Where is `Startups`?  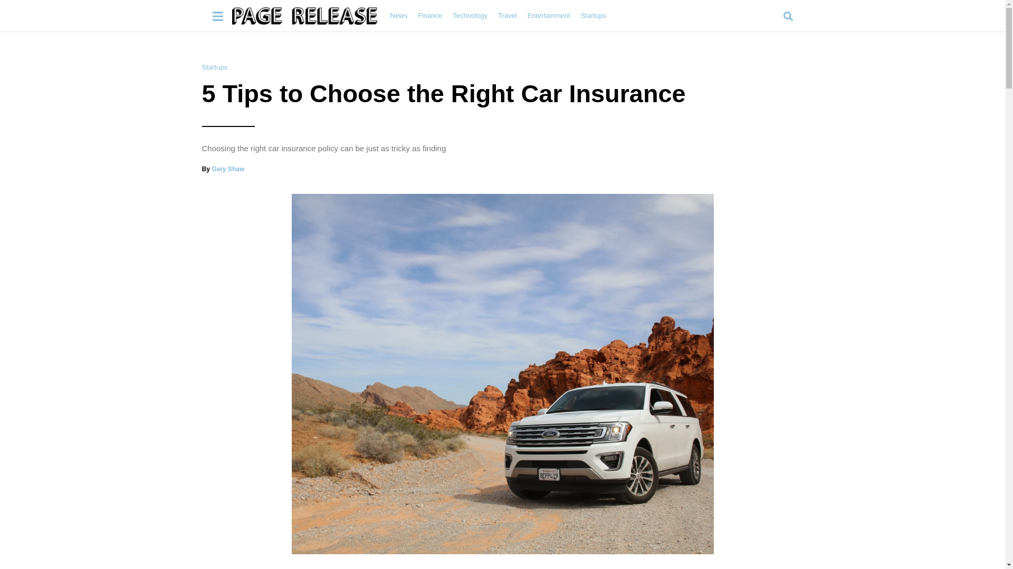
Startups is located at coordinates (214, 67).